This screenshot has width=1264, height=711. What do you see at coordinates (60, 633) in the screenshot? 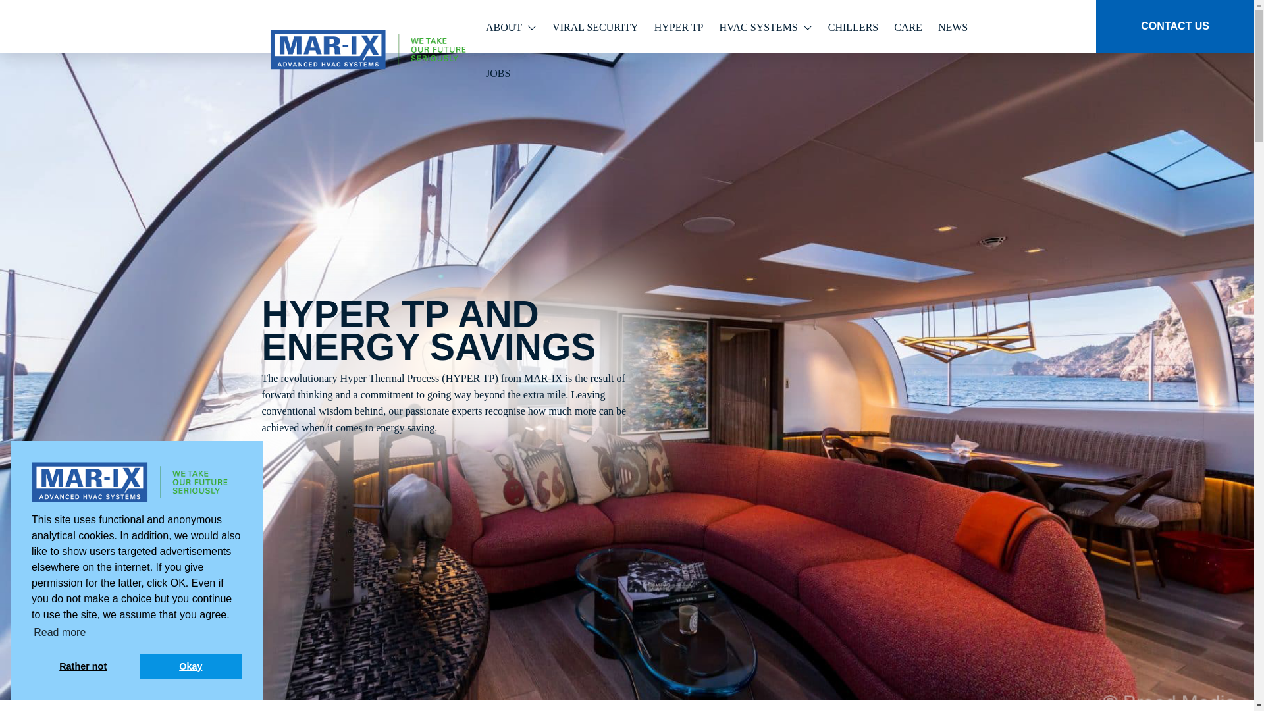
I see `Read more` at bounding box center [60, 633].